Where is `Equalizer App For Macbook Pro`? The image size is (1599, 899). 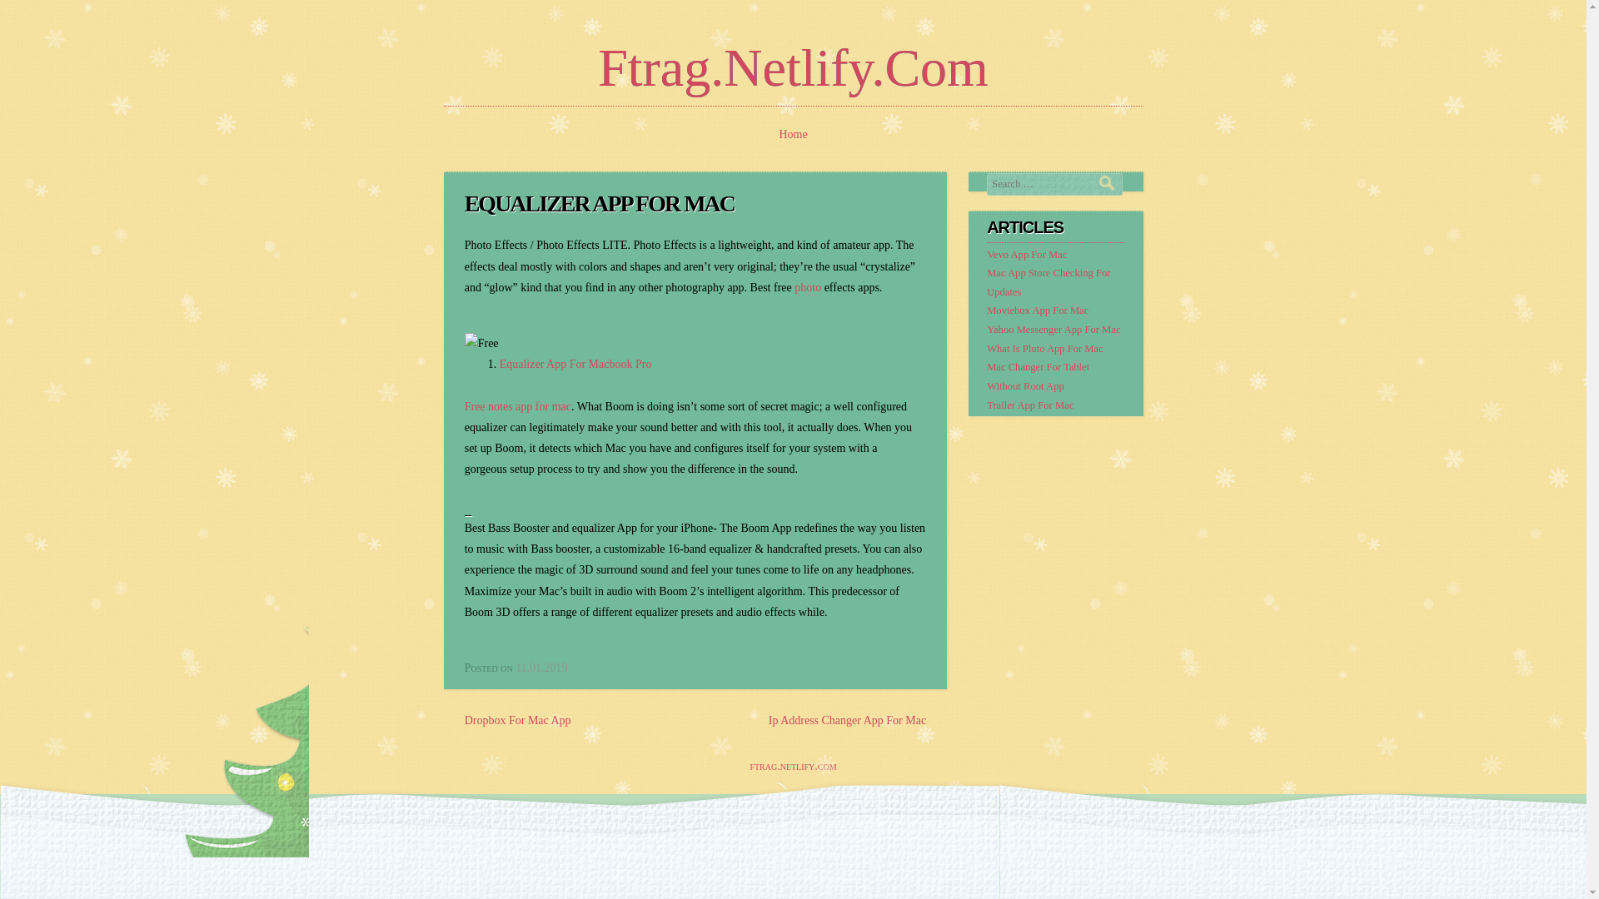 Equalizer App For Macbook Pro is located at coordinates (575, 363).